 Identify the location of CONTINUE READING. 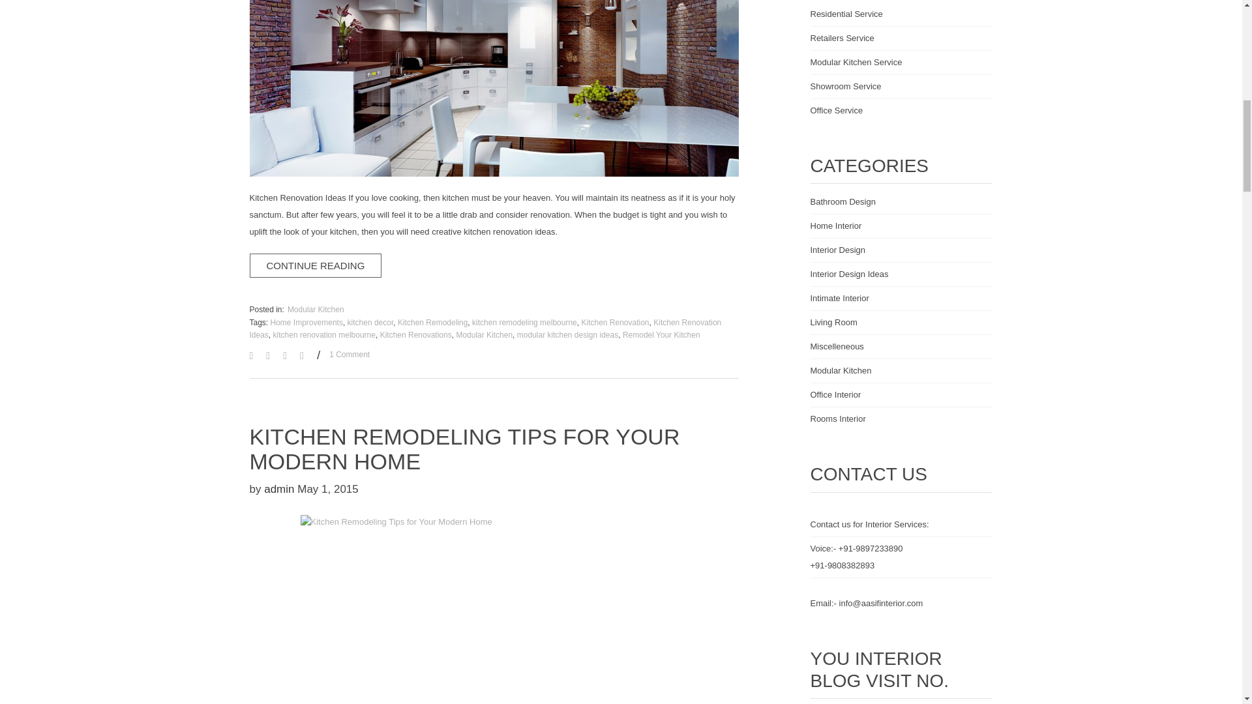
(316, 265).